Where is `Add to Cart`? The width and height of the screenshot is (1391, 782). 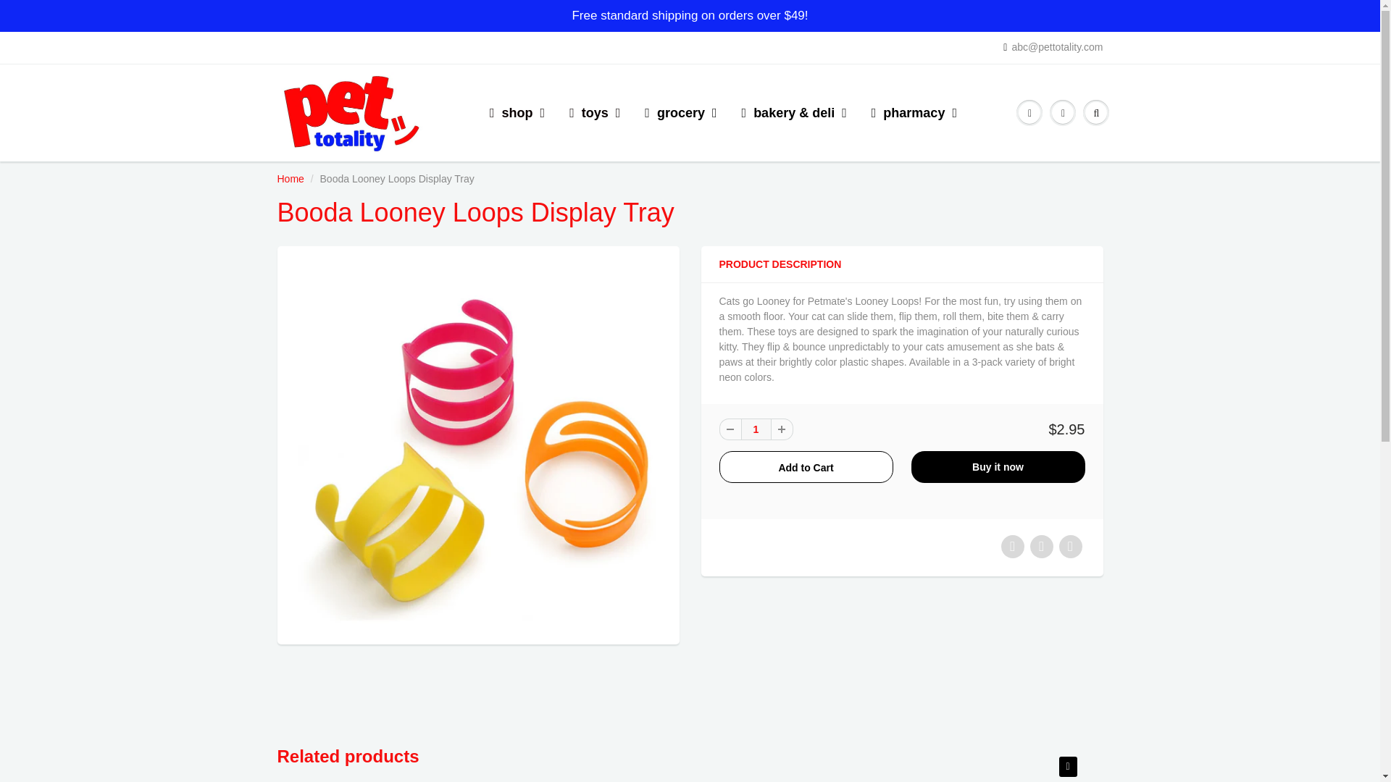
Add to Cart is located at coordinates (806, 467).